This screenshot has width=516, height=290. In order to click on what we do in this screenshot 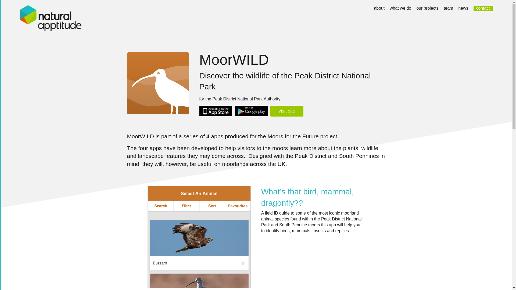, I will do `click(400, 8)`.